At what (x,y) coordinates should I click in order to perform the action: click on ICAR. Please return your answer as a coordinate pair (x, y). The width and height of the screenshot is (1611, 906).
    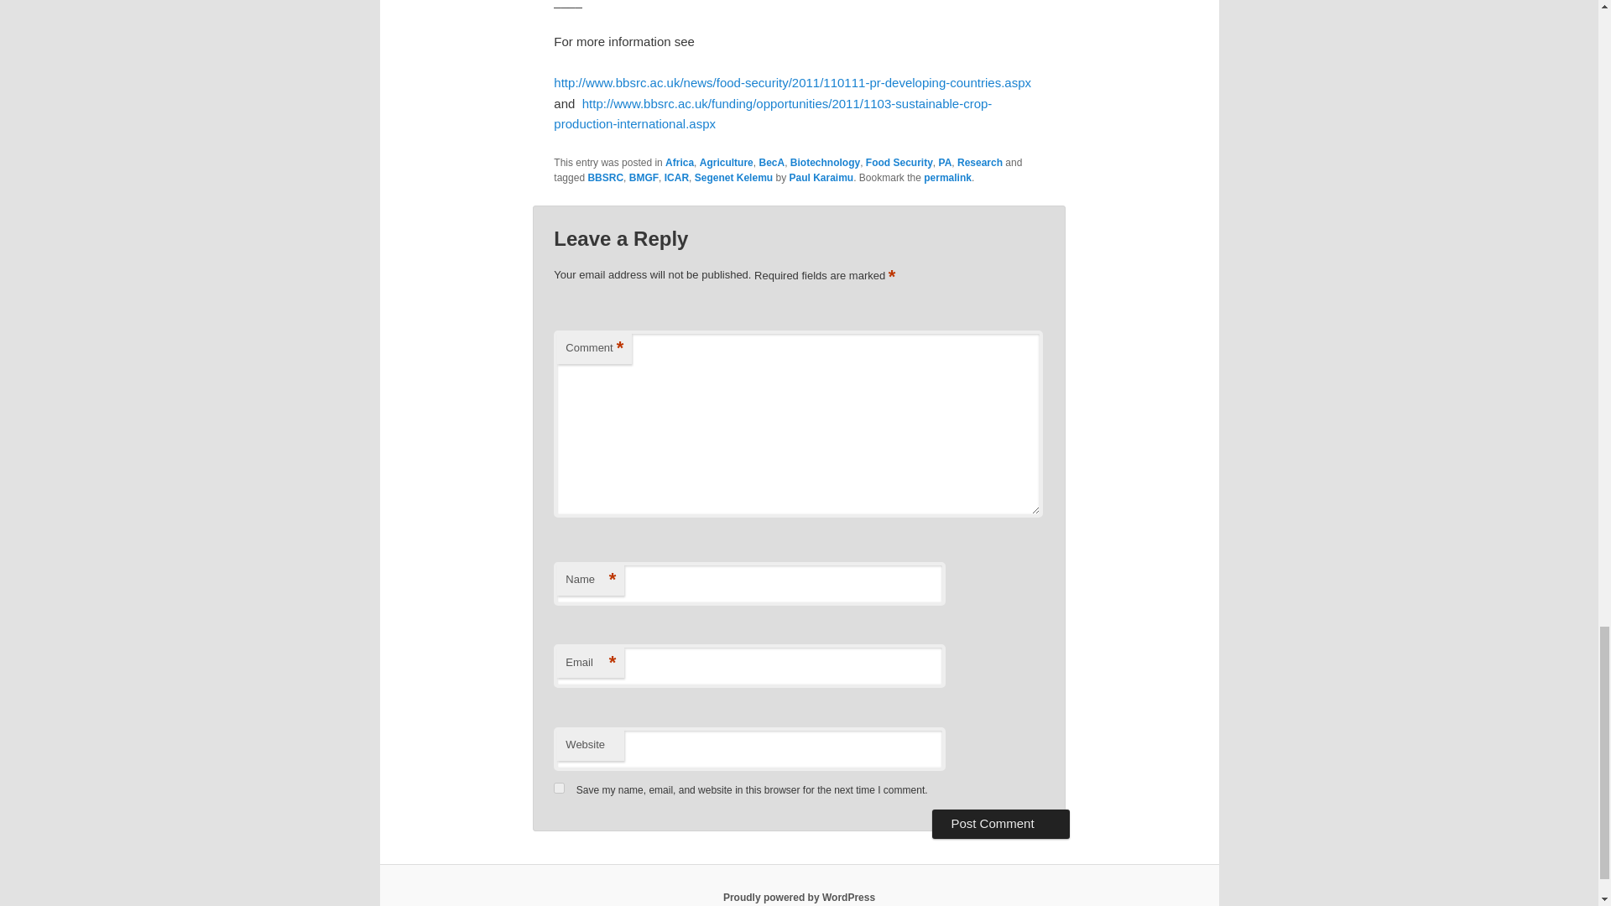
    Looking at the image, I should click on (676, 178).